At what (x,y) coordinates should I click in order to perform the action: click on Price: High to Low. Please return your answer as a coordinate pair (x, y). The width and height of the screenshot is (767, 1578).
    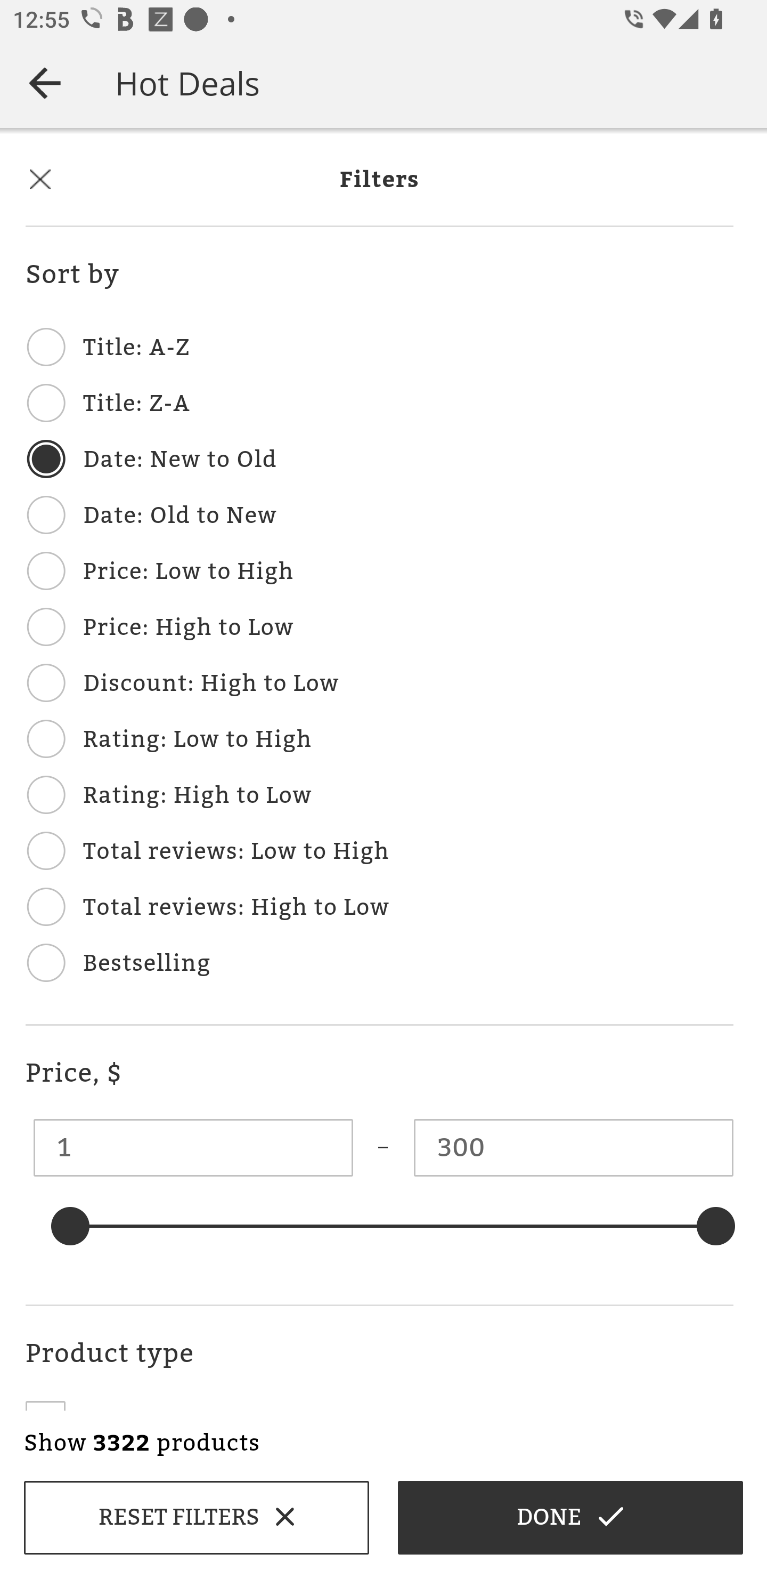
    Looking at the image, I should click on (379, 629).